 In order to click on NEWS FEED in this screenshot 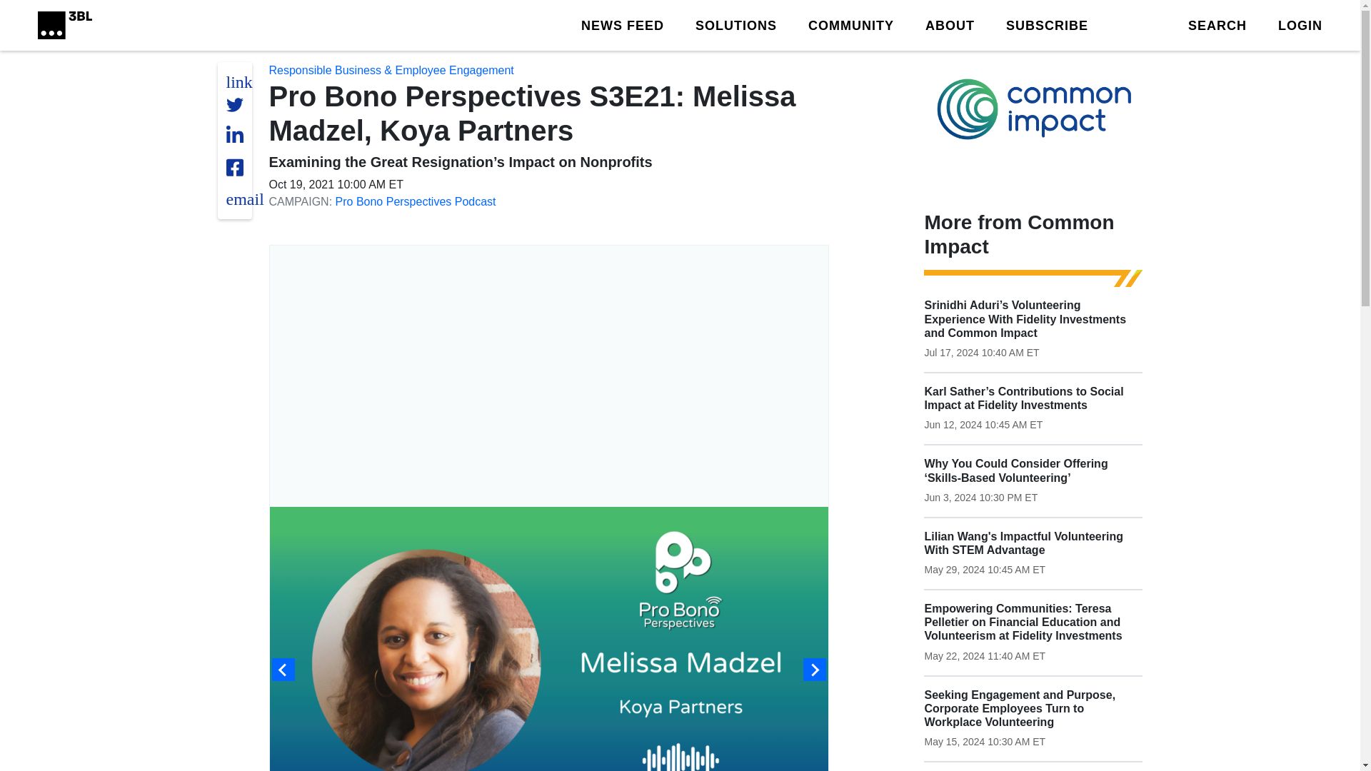, I will do `click(623, 24)`.